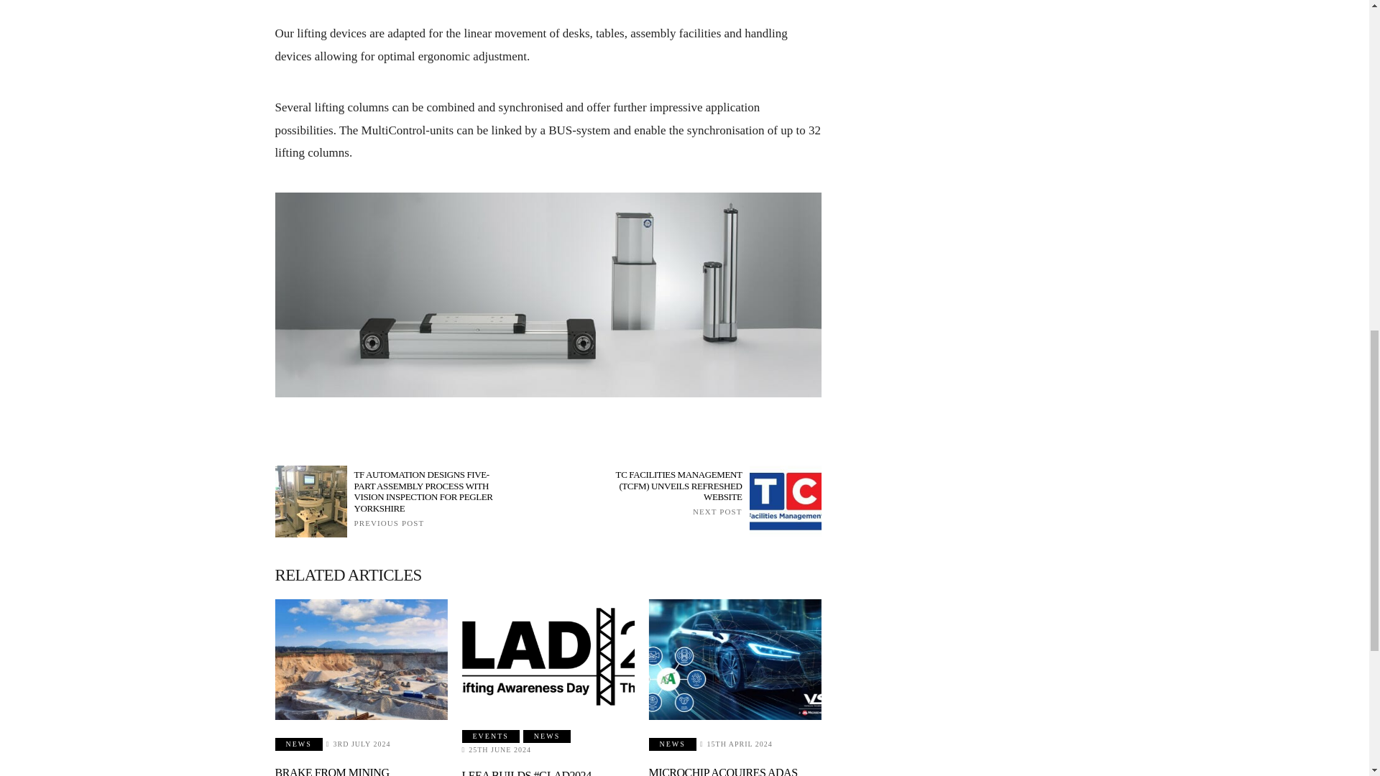 This screenshot has width=1380, height=776. Describe the element at coordinates (298, 744) in the screenshot. I see `NEWS` at that location.